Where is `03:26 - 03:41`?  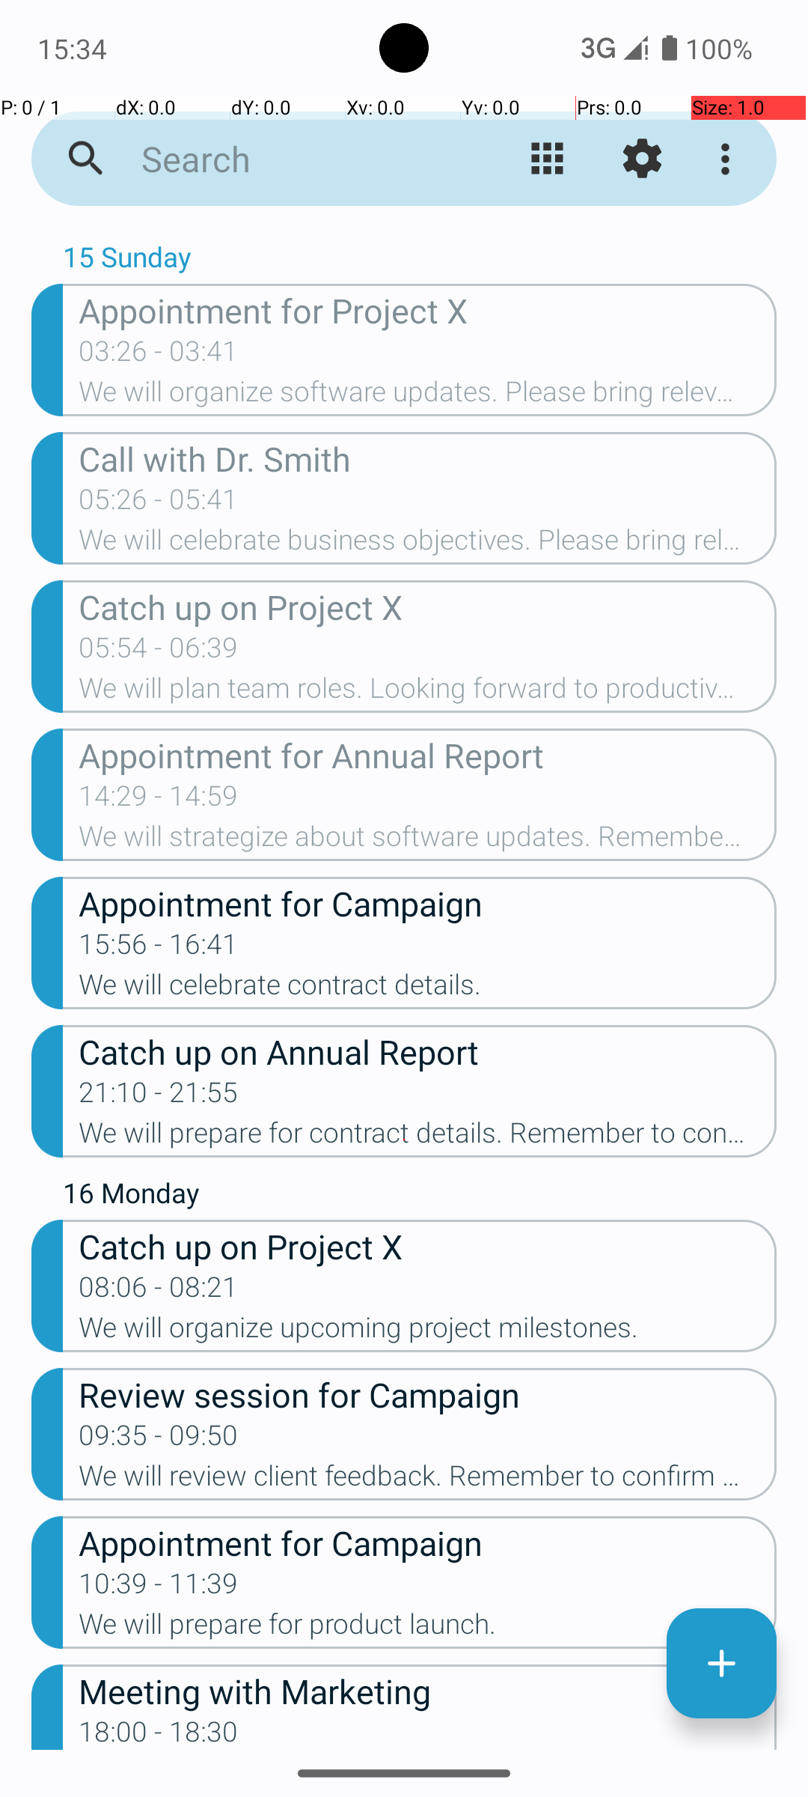 03:26 - 03:41 is located at coordinates (159, 356).